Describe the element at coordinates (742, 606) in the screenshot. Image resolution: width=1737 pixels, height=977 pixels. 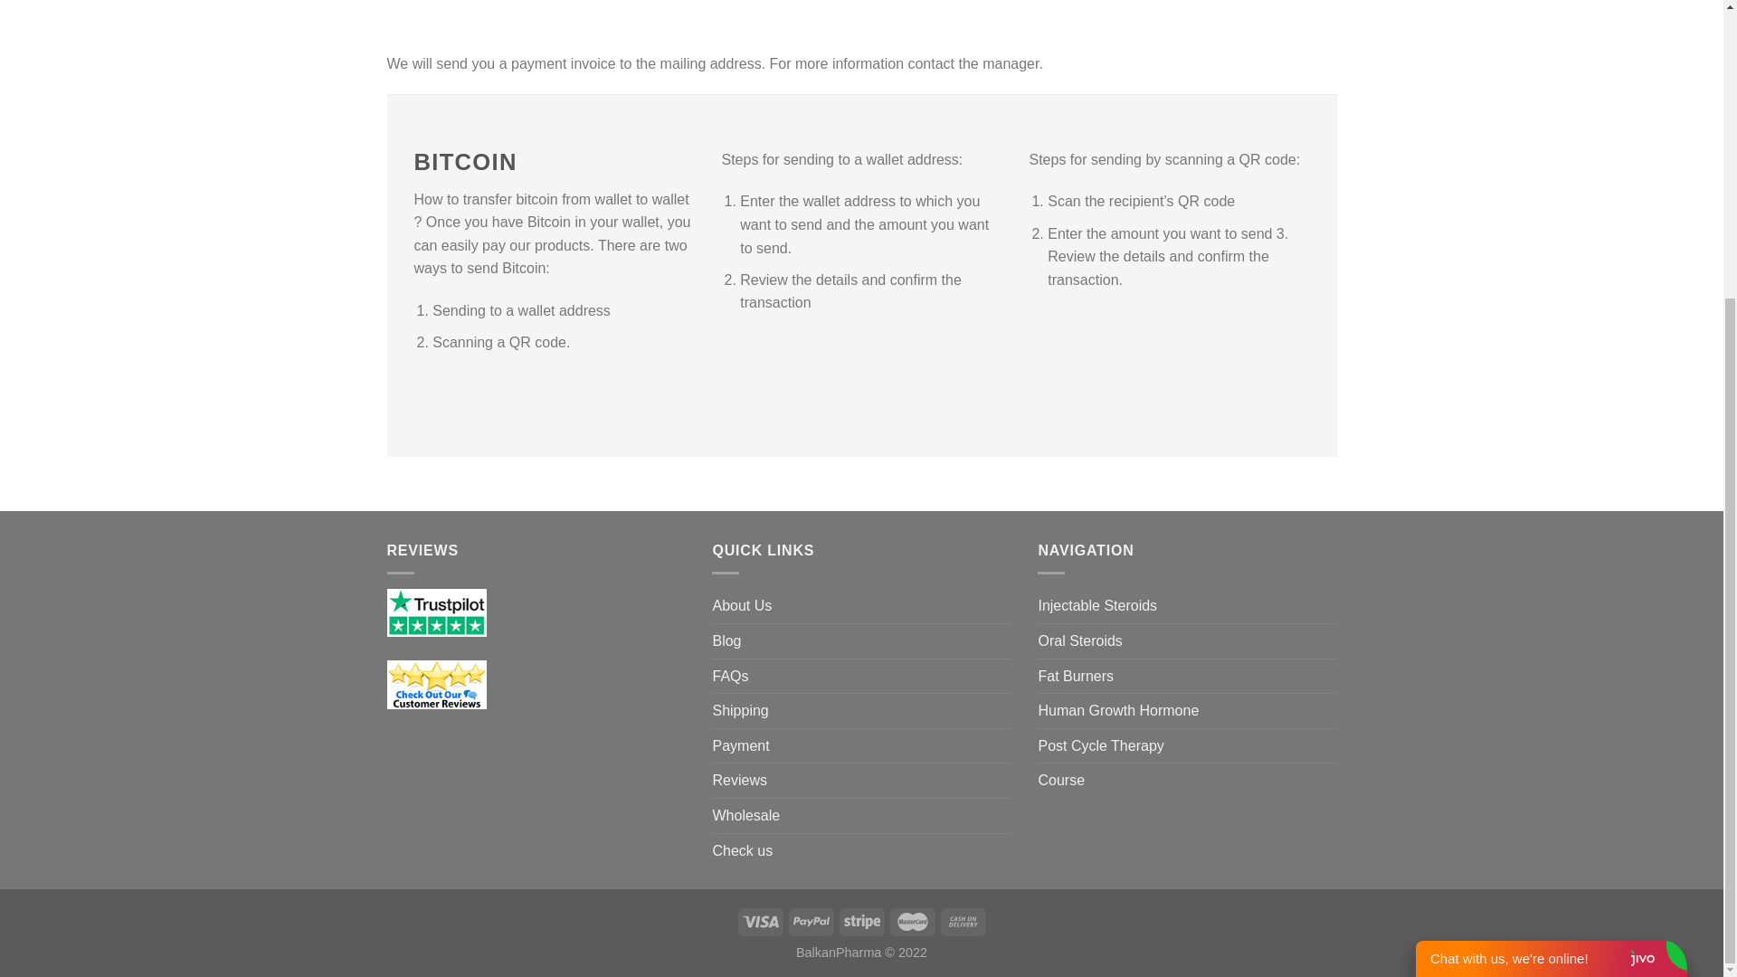
I see `About Us` at that location.